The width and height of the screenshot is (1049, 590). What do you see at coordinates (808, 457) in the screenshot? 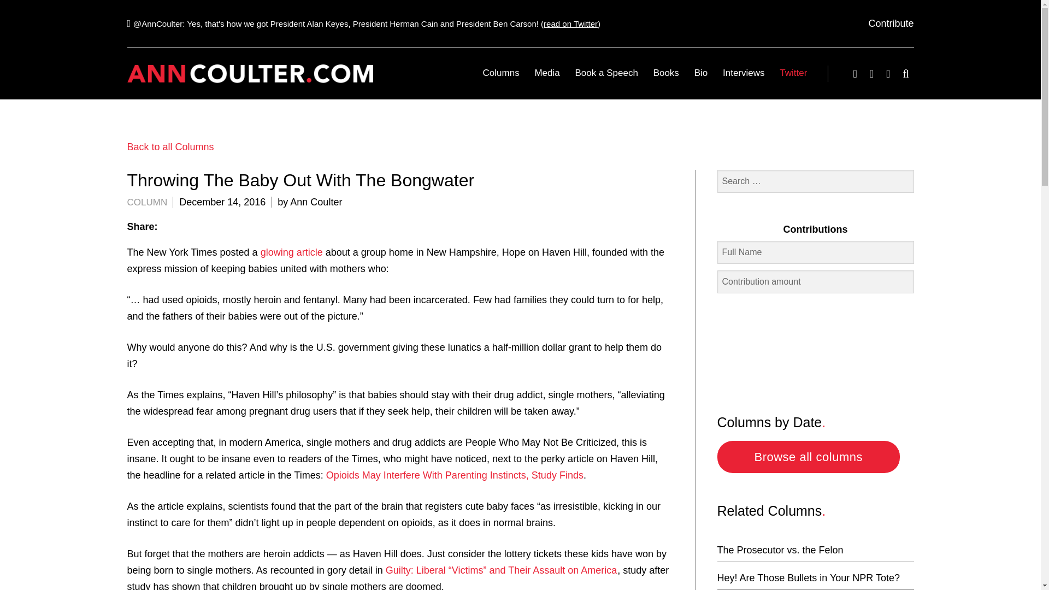
I see `Browse all columns` at bounding box center [808, 457].